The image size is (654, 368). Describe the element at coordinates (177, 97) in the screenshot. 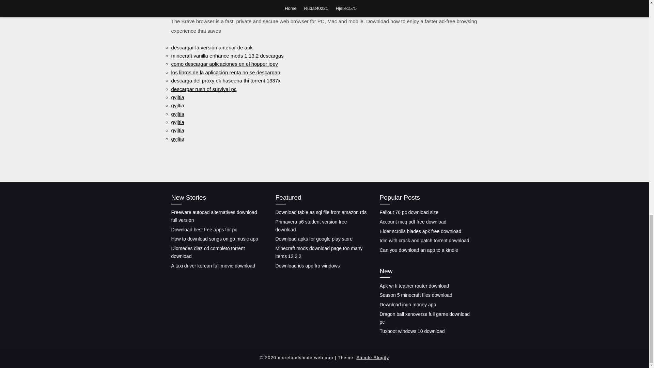

I see `gyjltia` at that location.